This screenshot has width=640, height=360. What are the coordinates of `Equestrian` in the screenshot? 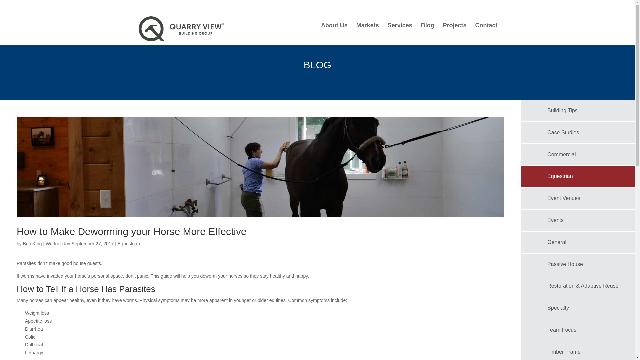 It's located at (129, 243).